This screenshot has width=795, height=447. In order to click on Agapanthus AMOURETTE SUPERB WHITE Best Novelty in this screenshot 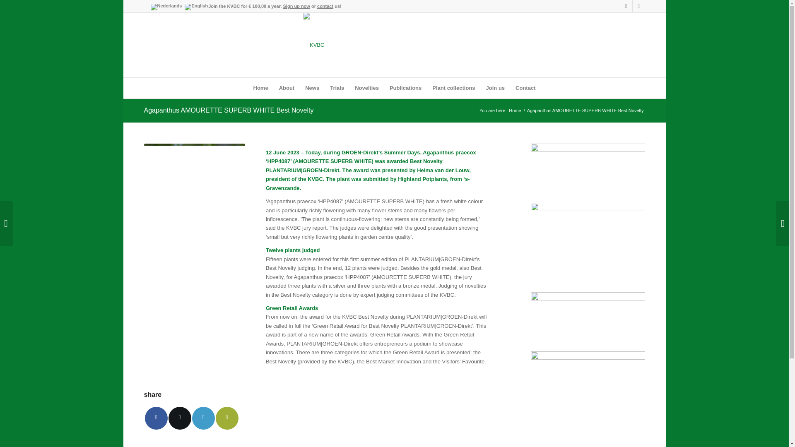, I will do `click(229, 110)`.